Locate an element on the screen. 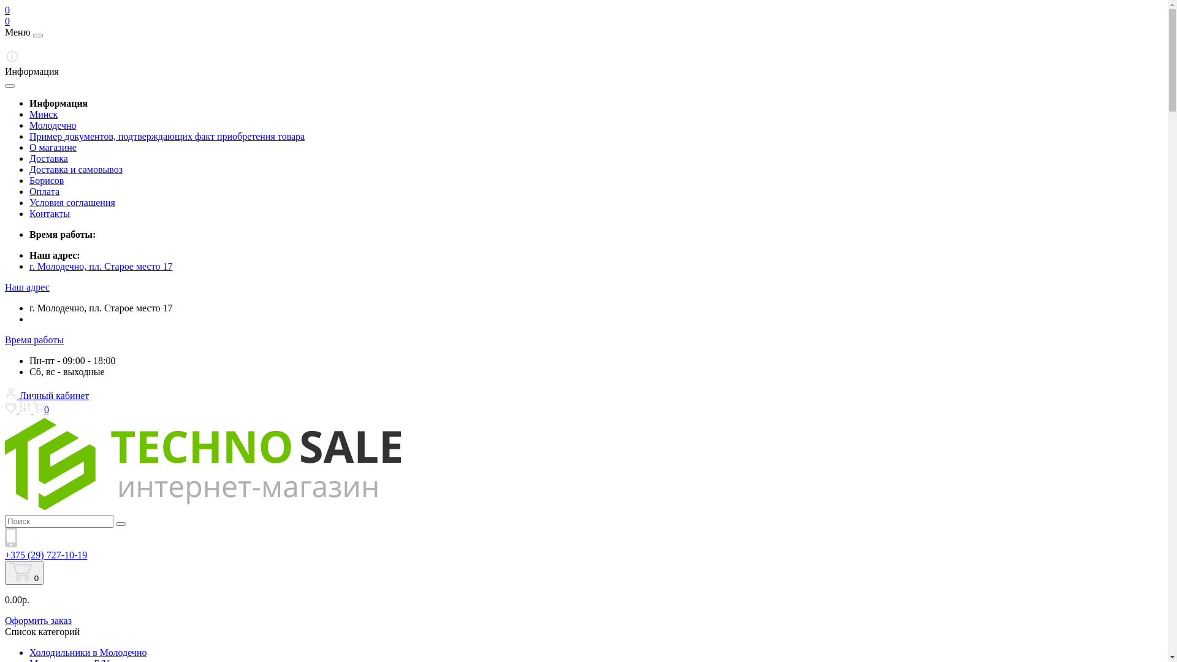  0 is located at coordinates (41, 409).